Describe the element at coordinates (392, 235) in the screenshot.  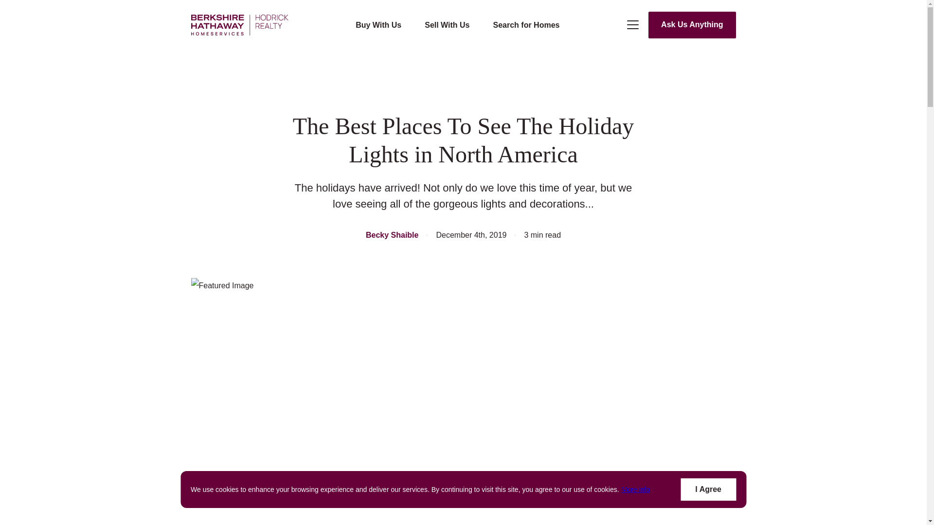
I see `Becky Shaible` at that location.